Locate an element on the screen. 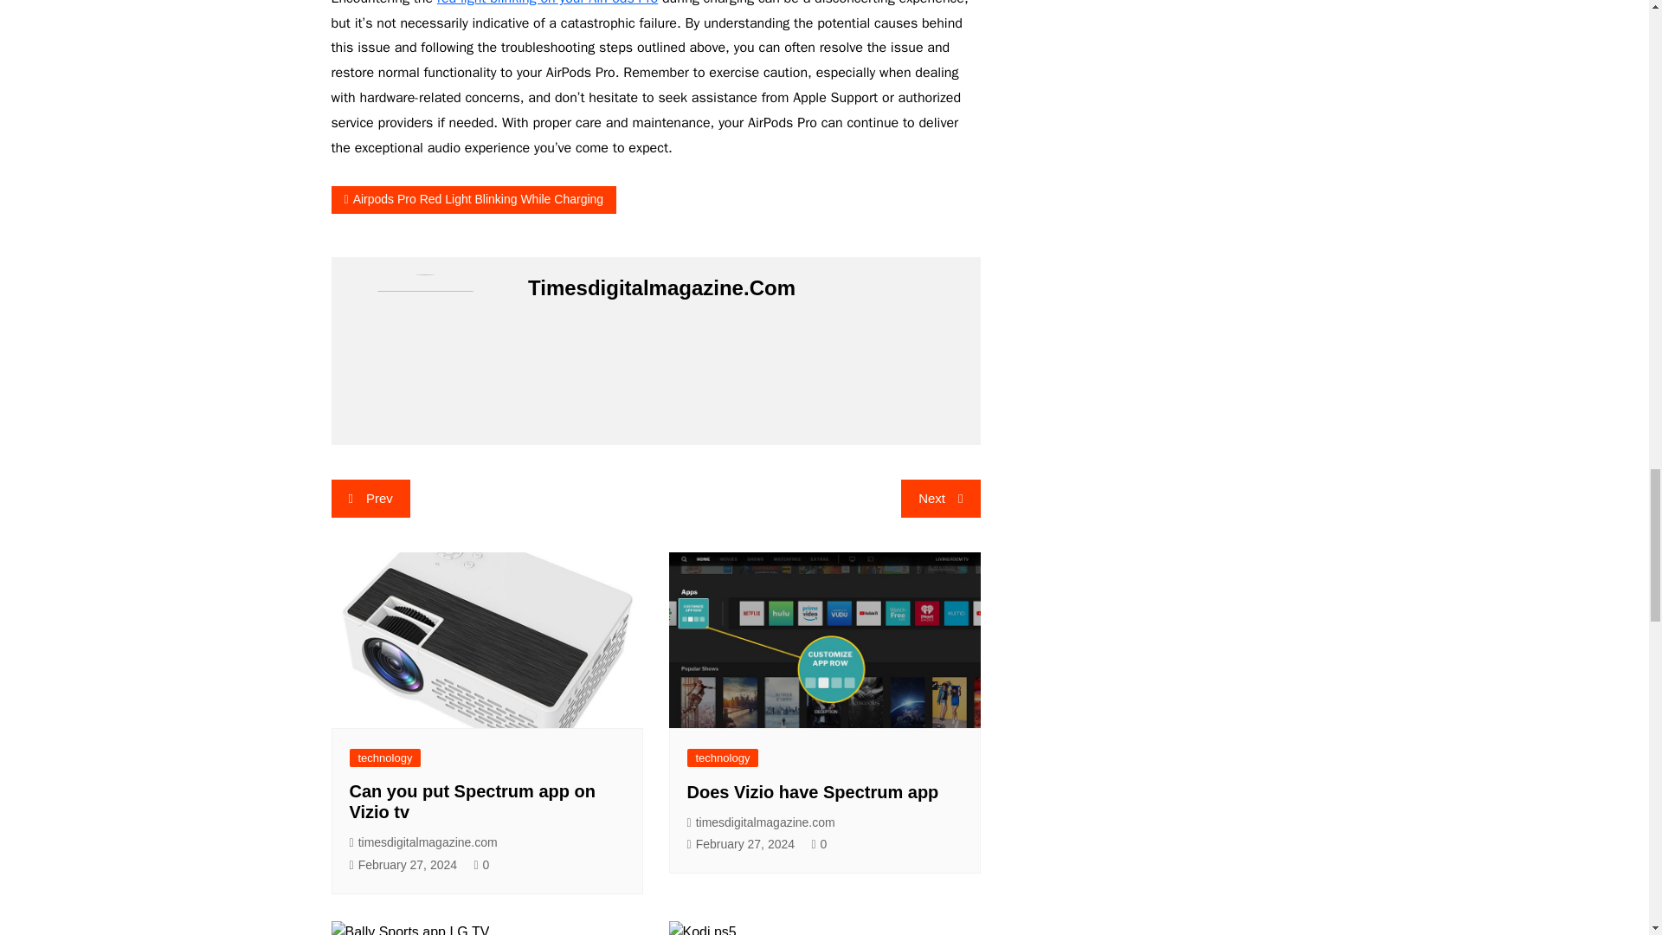  timesdigitalmagazine.com is located at coordinates (762, 822).